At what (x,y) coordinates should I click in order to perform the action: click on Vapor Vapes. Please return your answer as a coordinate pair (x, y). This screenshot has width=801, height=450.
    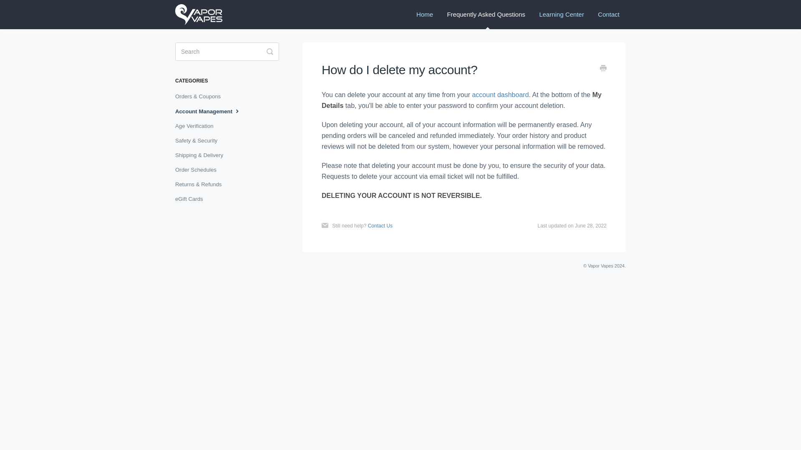
    Looking at the image, I should click on (601, 265).